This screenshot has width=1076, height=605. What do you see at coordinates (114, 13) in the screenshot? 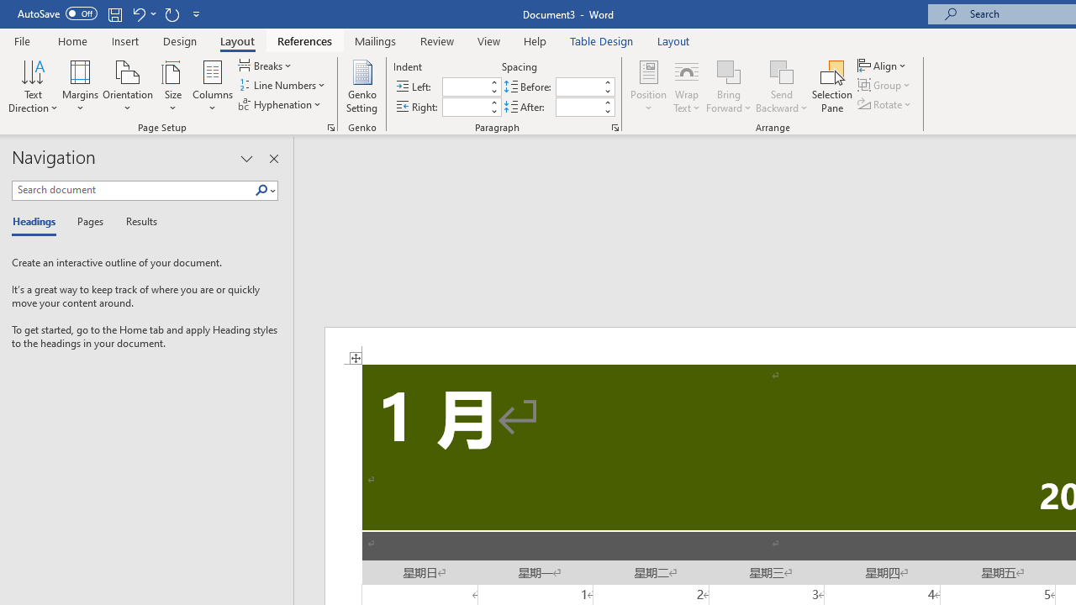
I see `Save` at bounding box center [114, 13].